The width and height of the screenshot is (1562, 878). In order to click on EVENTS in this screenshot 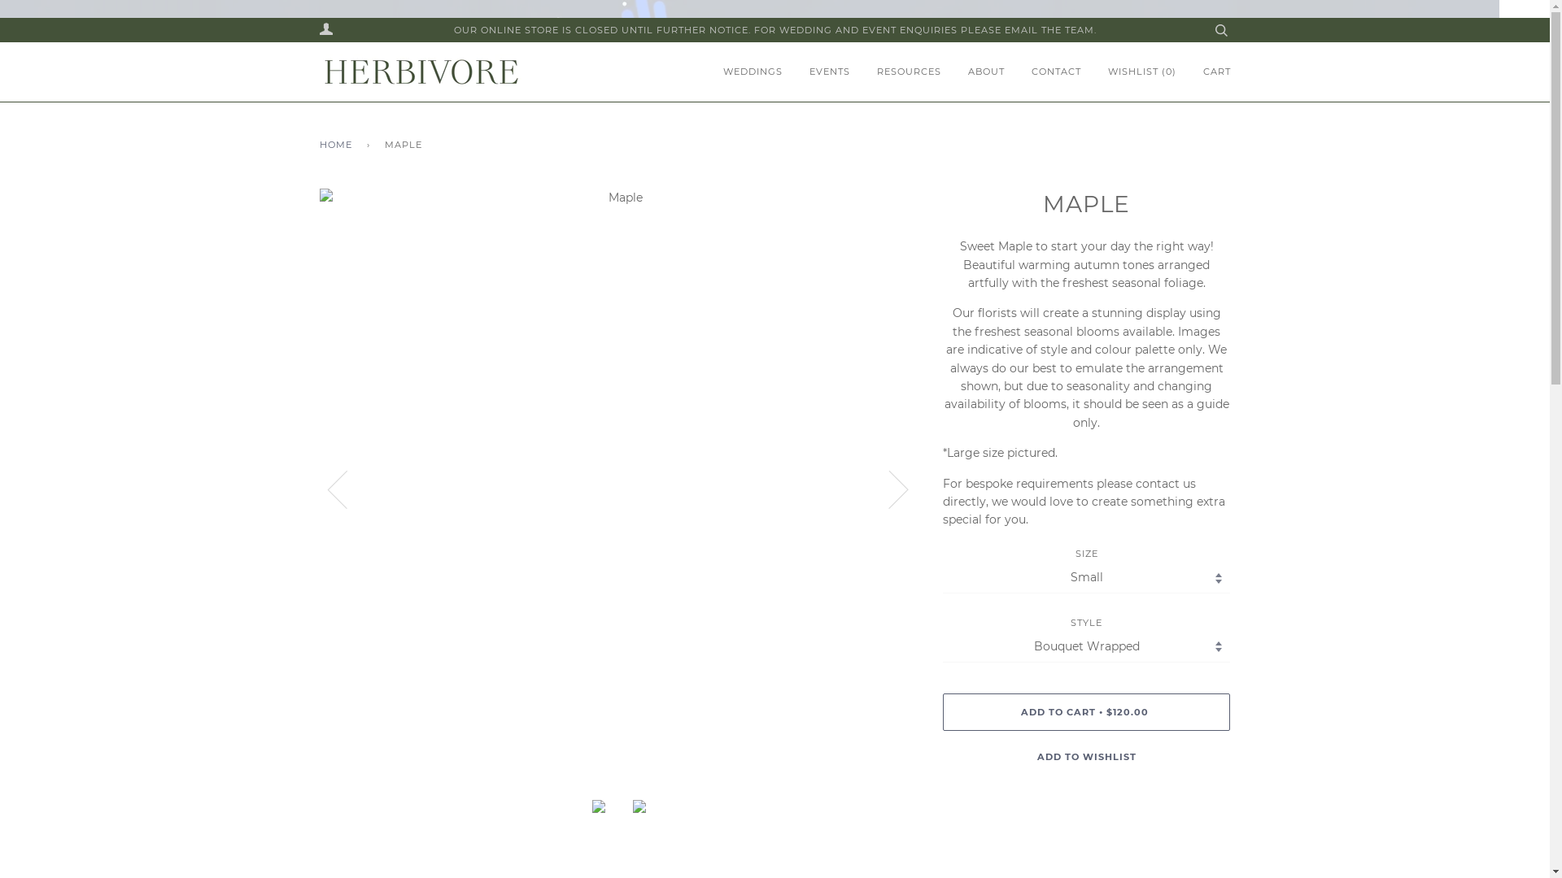, I will do `click(817, 72)`.